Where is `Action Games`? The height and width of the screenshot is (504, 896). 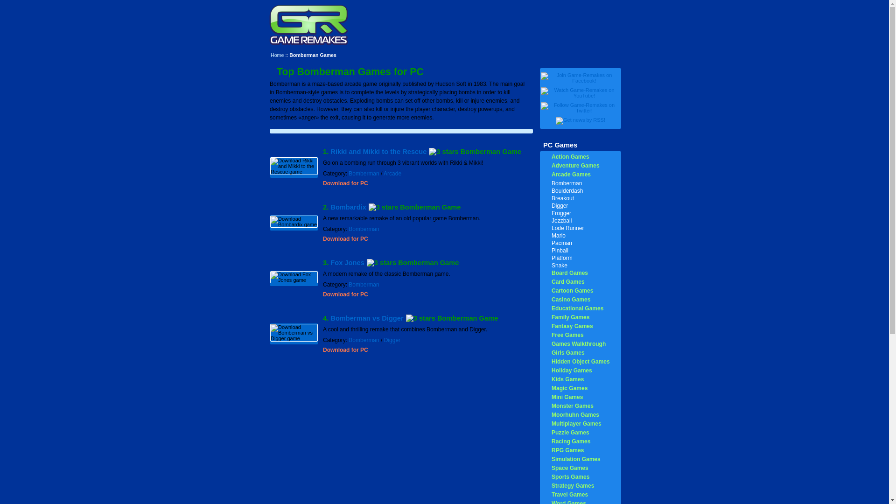
Action Games is located at coordinates (570, 157).